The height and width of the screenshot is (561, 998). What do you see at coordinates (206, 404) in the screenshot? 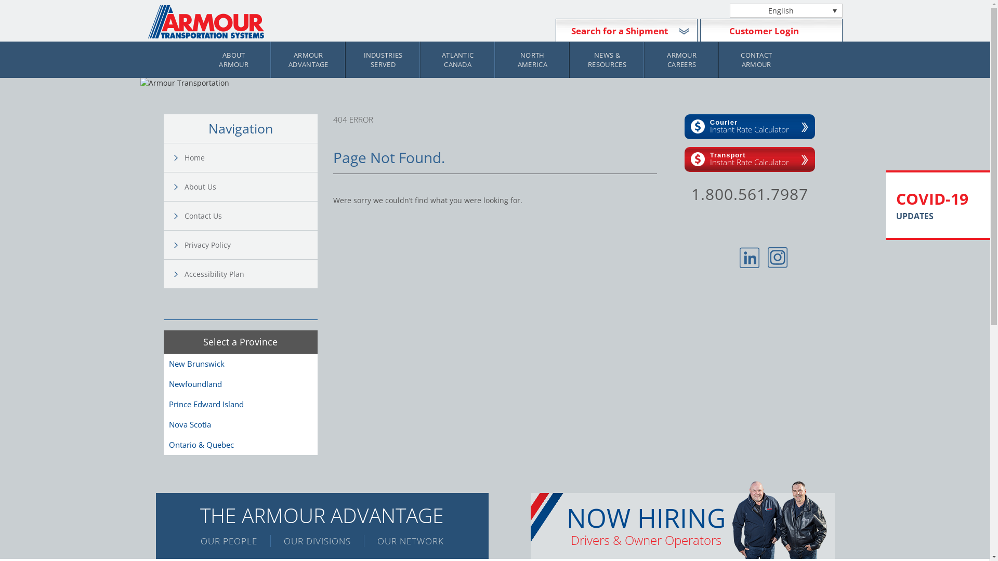
I see `Prince Edward Island` at bounding box center [206, 404].